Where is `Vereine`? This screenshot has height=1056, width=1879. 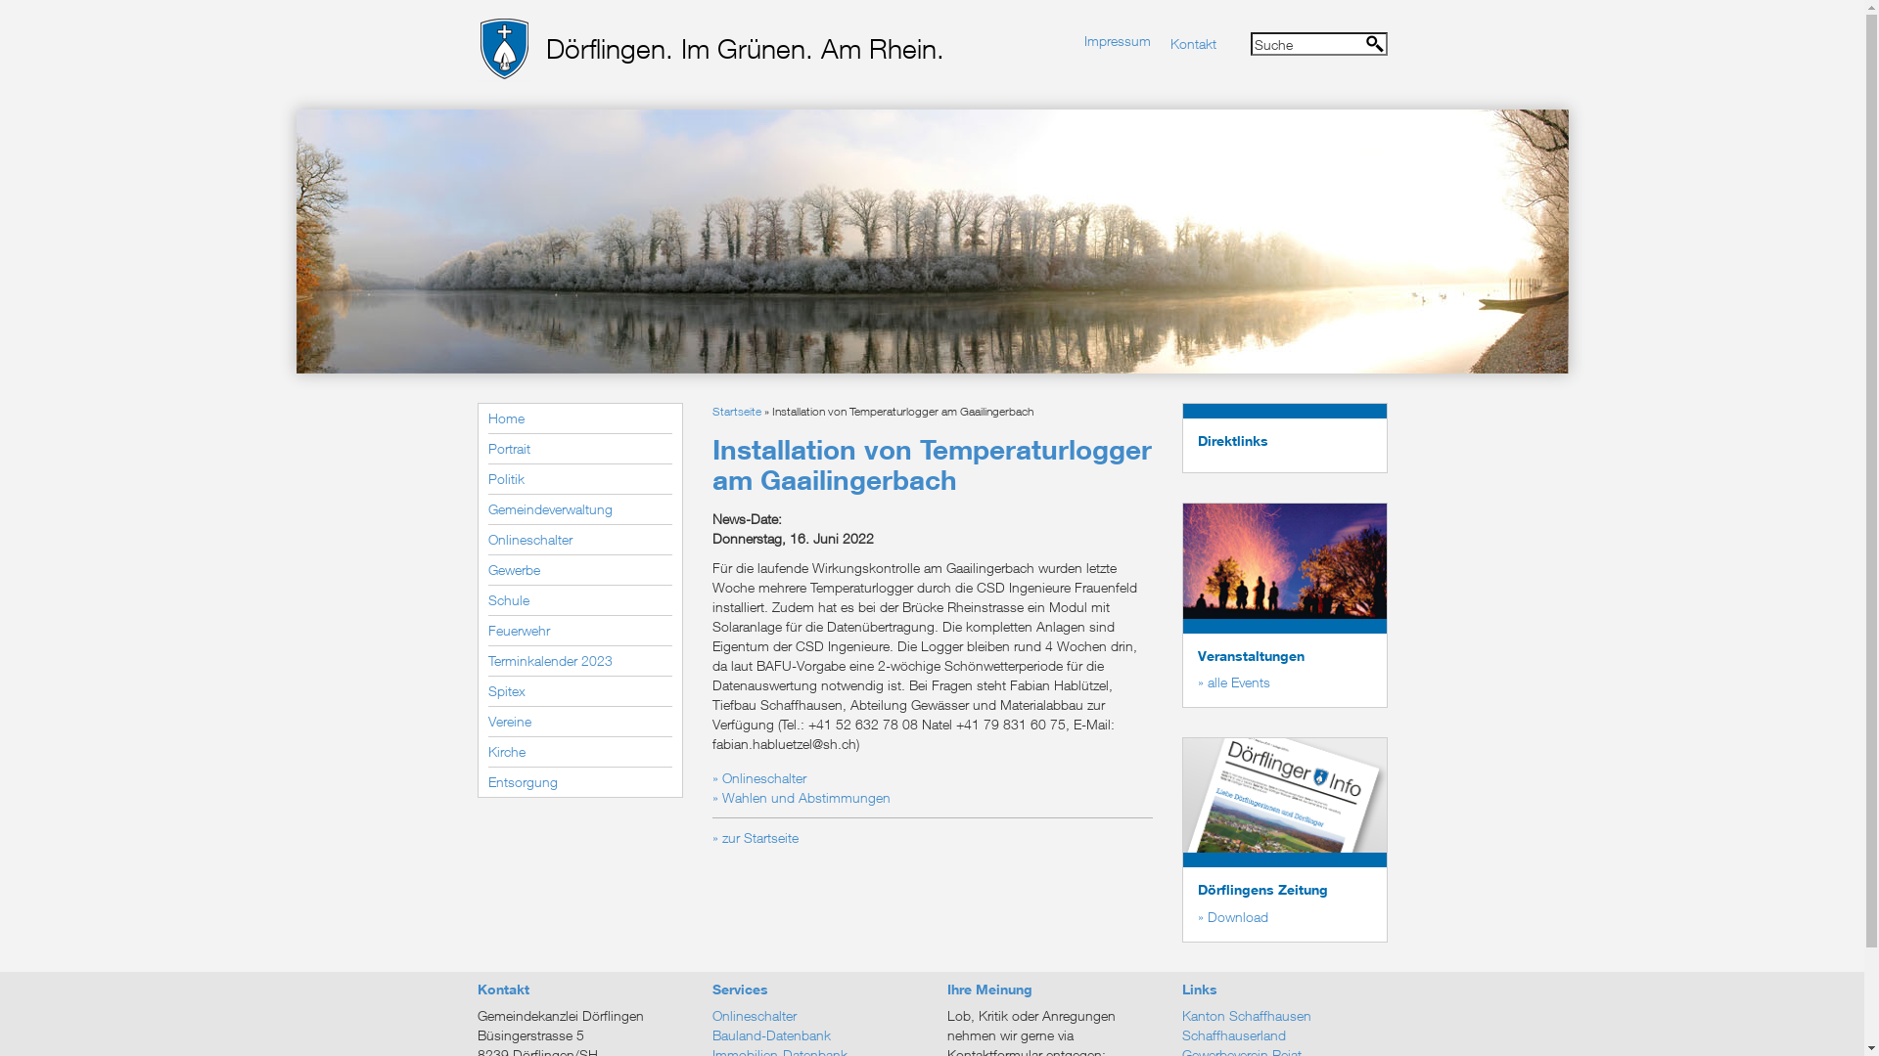
Vereine is located at coordinates (579, 722).